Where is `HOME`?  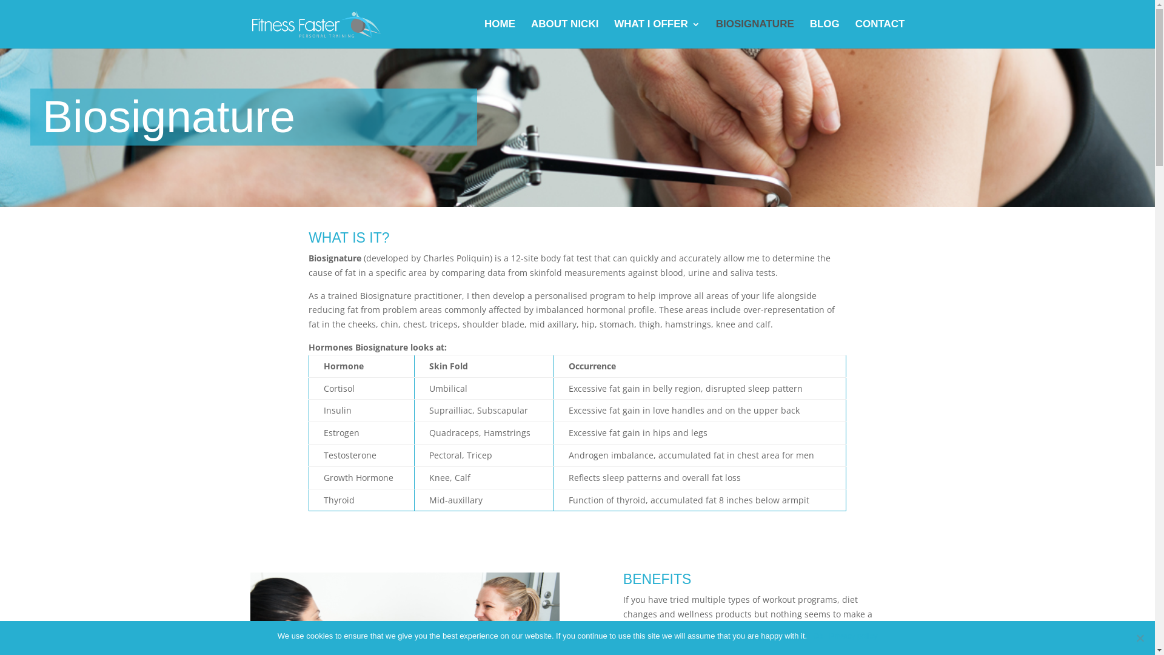 HOME is located at coordinates (500, 34).